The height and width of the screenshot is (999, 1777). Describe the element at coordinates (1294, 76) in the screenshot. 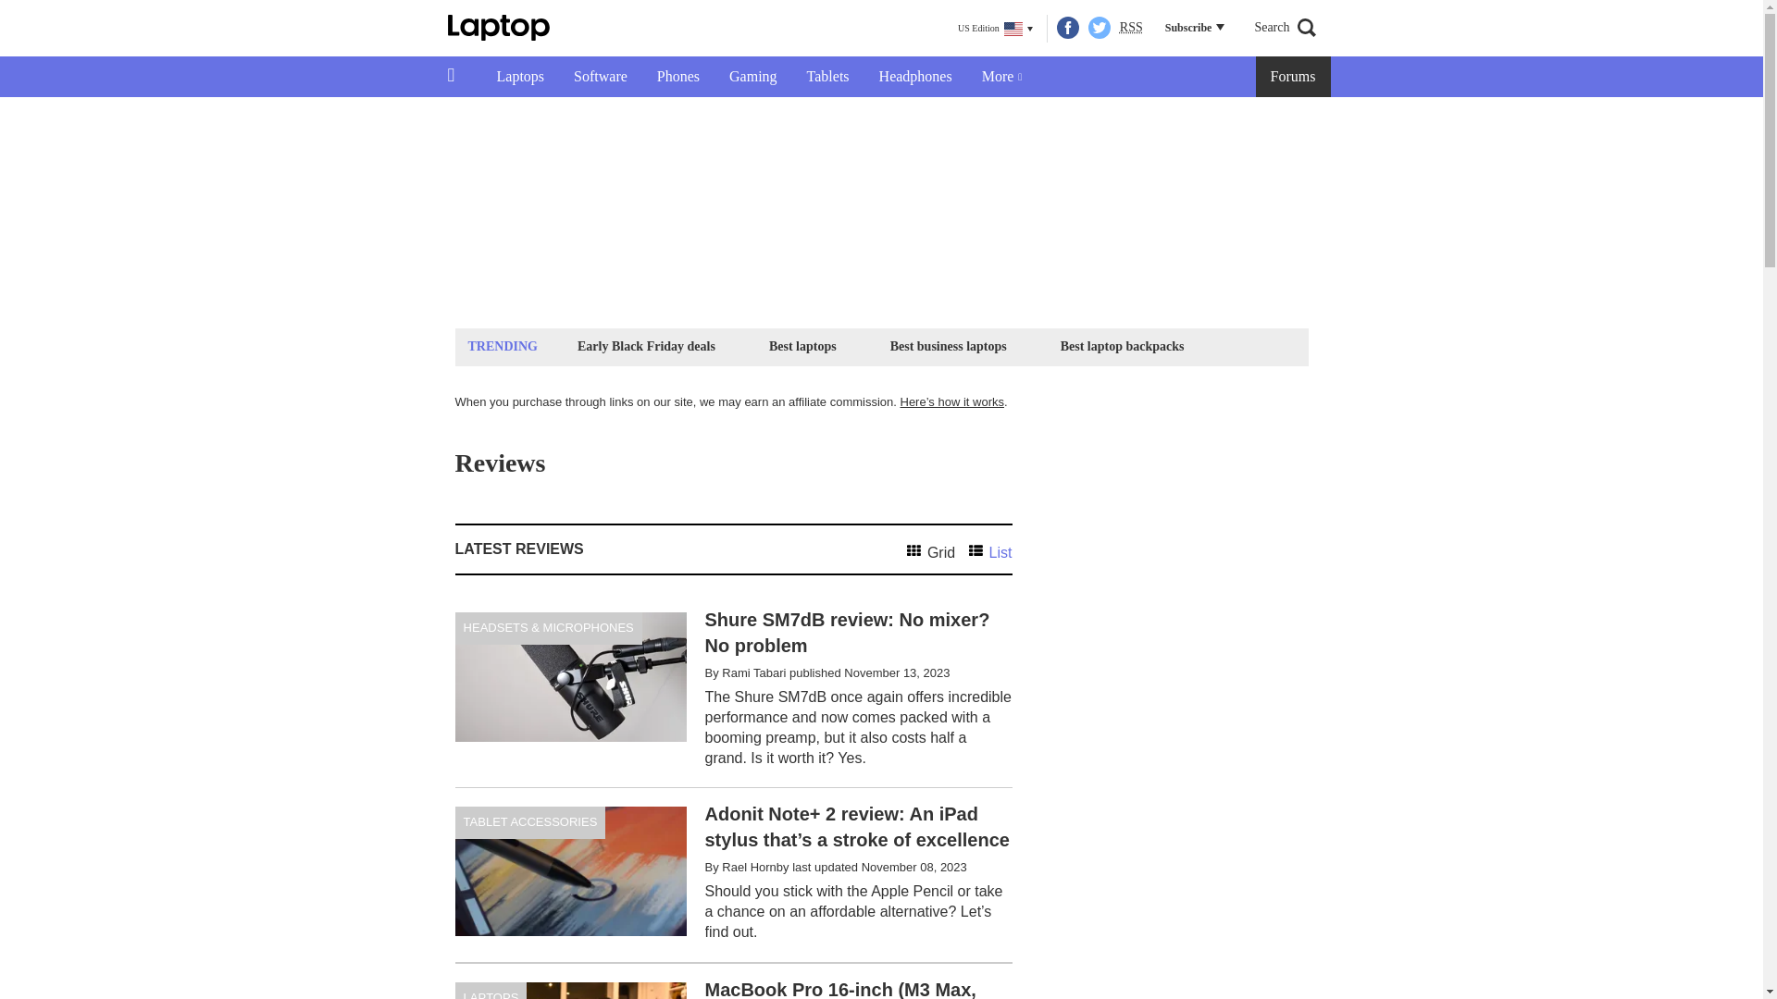

I see `Forums` at that location.